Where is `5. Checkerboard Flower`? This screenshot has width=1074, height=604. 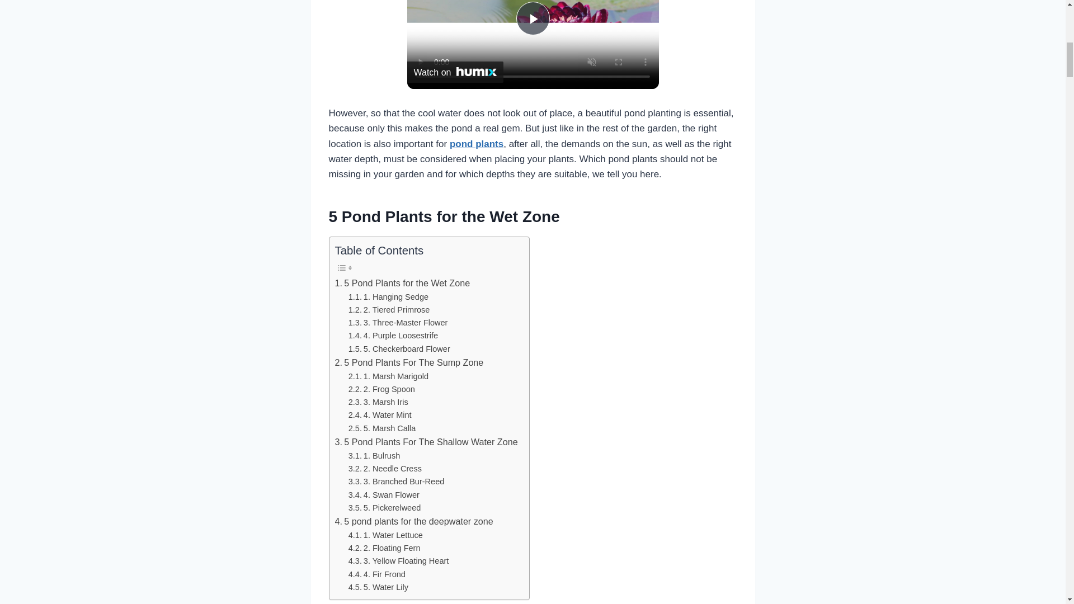
5. Checkerboard Flower is located at coordinates (399, 349).